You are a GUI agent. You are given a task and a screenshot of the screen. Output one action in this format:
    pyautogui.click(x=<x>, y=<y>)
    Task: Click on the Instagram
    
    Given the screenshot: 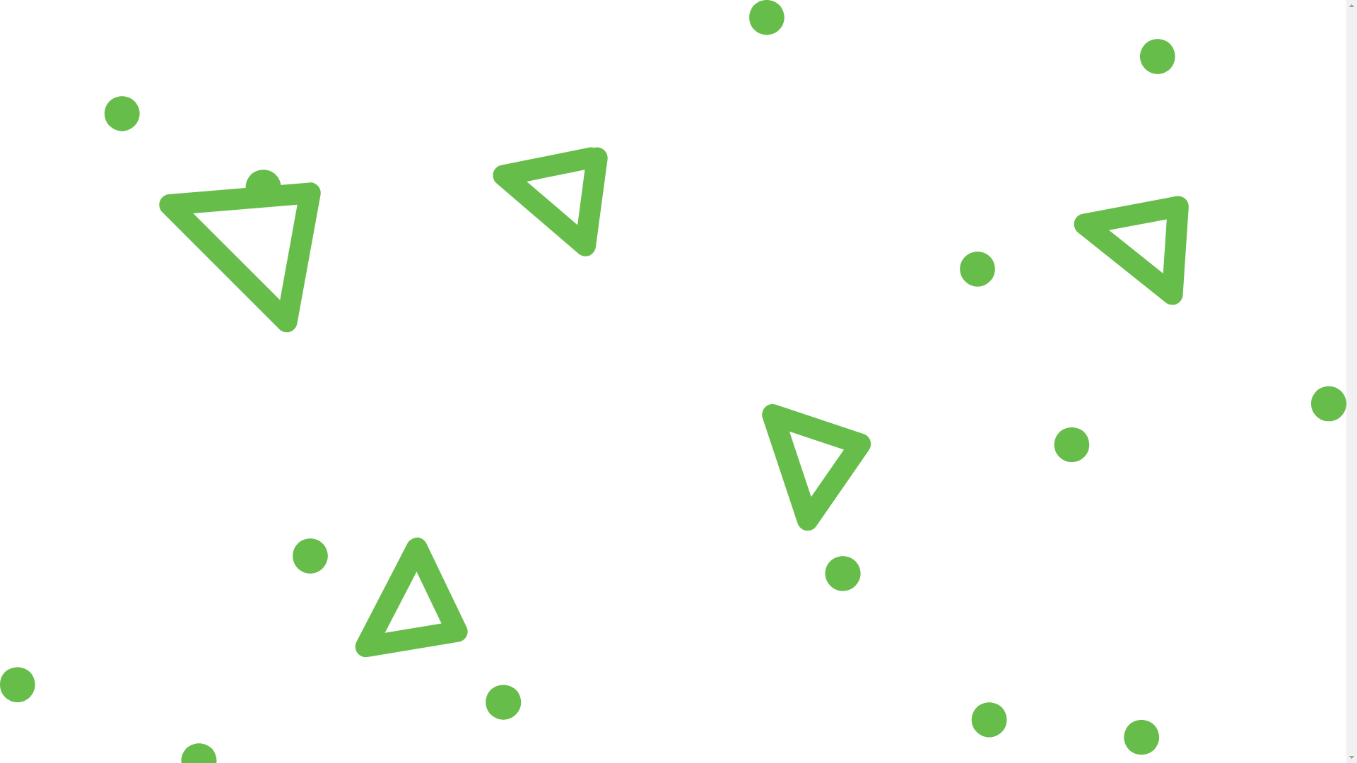 What is the action you would take?
    pyautogui.click(x=90, y=736)
    